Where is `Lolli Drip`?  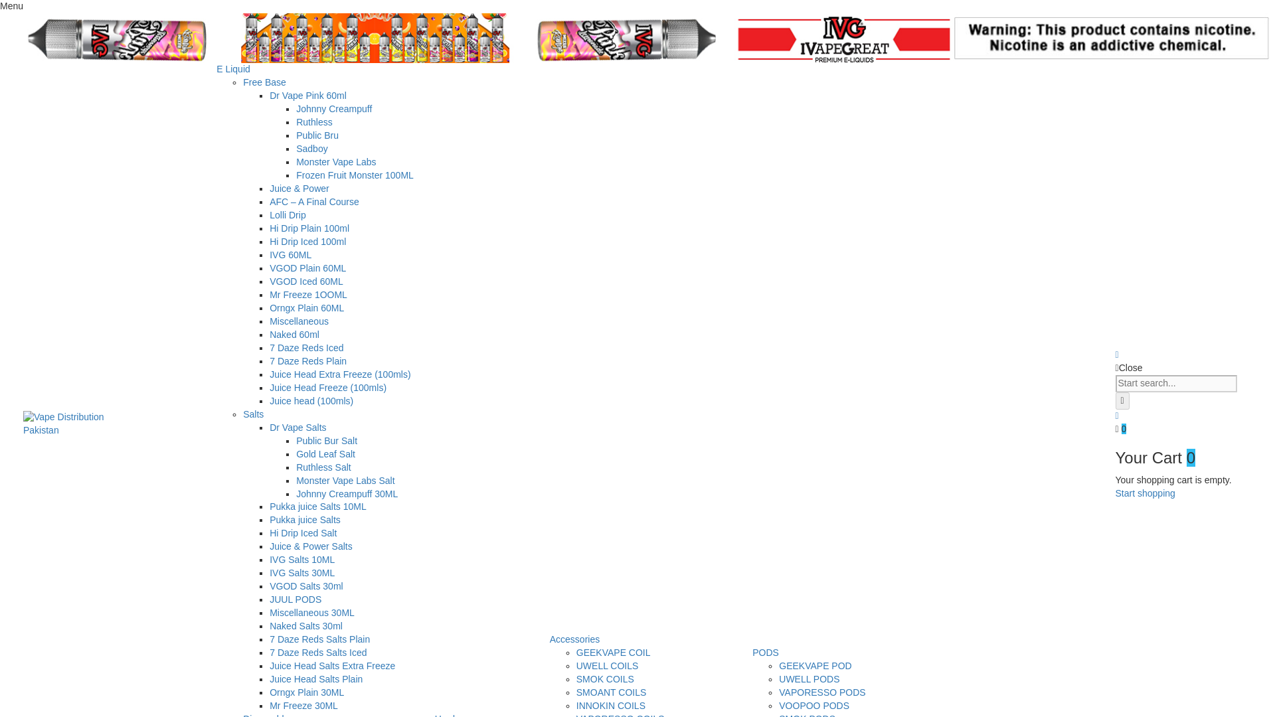
Lolli Drip is located at coordinates (287, 215).